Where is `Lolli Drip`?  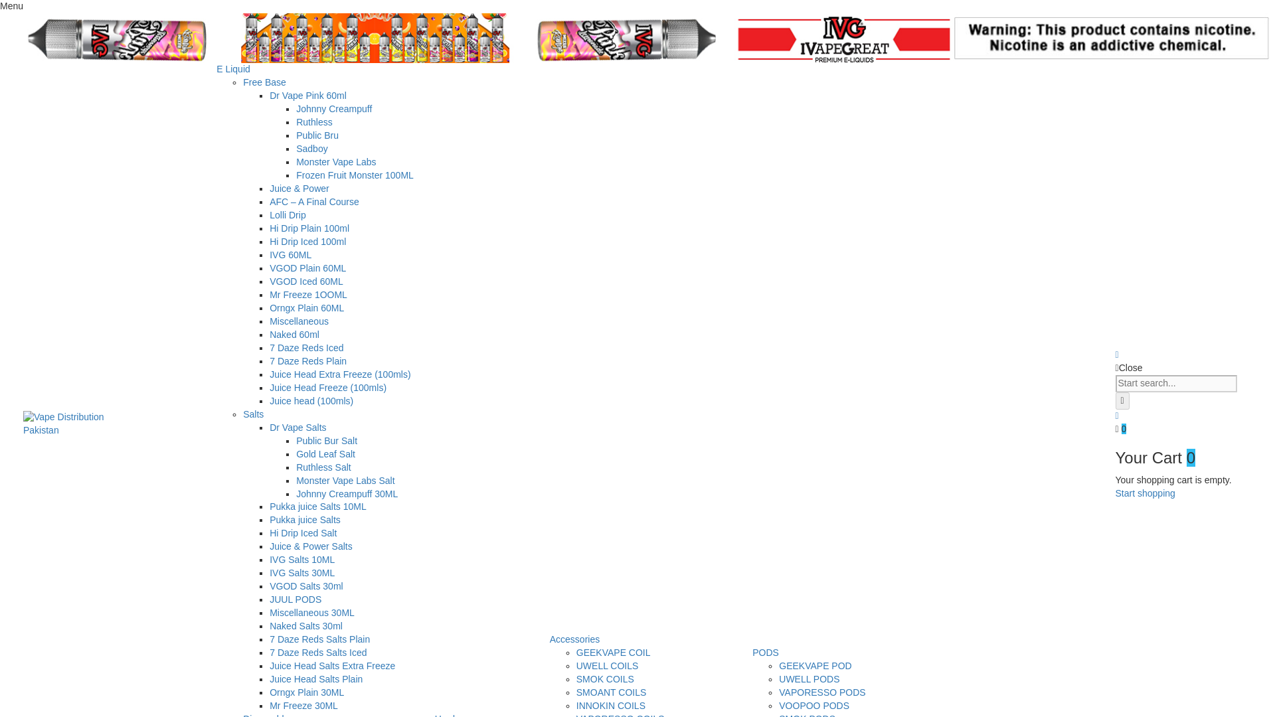
Lolli Drip is located at coordinates (287, 215).